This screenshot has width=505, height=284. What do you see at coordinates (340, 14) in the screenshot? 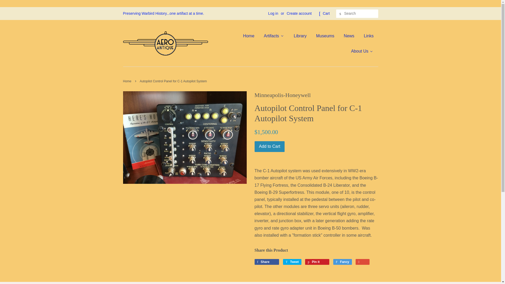
I see `Search` at bounding box center [340, 14].